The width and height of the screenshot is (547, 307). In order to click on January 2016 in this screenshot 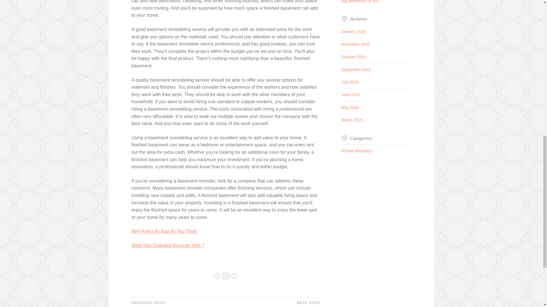, I will do `click(350, 82)`.